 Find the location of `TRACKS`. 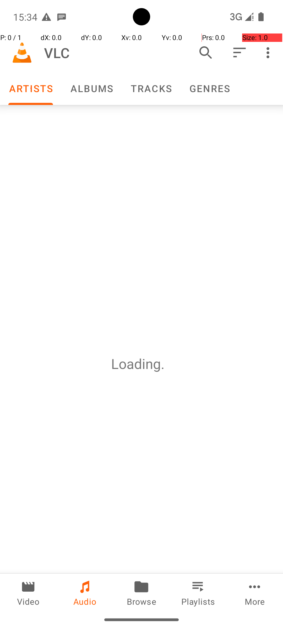

TRACKS is located at coordinates (151, 88).